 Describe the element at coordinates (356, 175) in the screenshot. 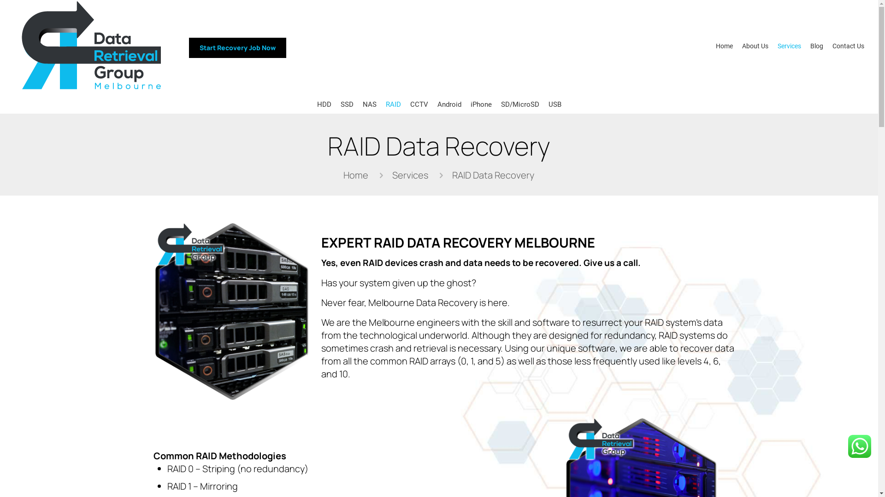

I see `Home` at that location.